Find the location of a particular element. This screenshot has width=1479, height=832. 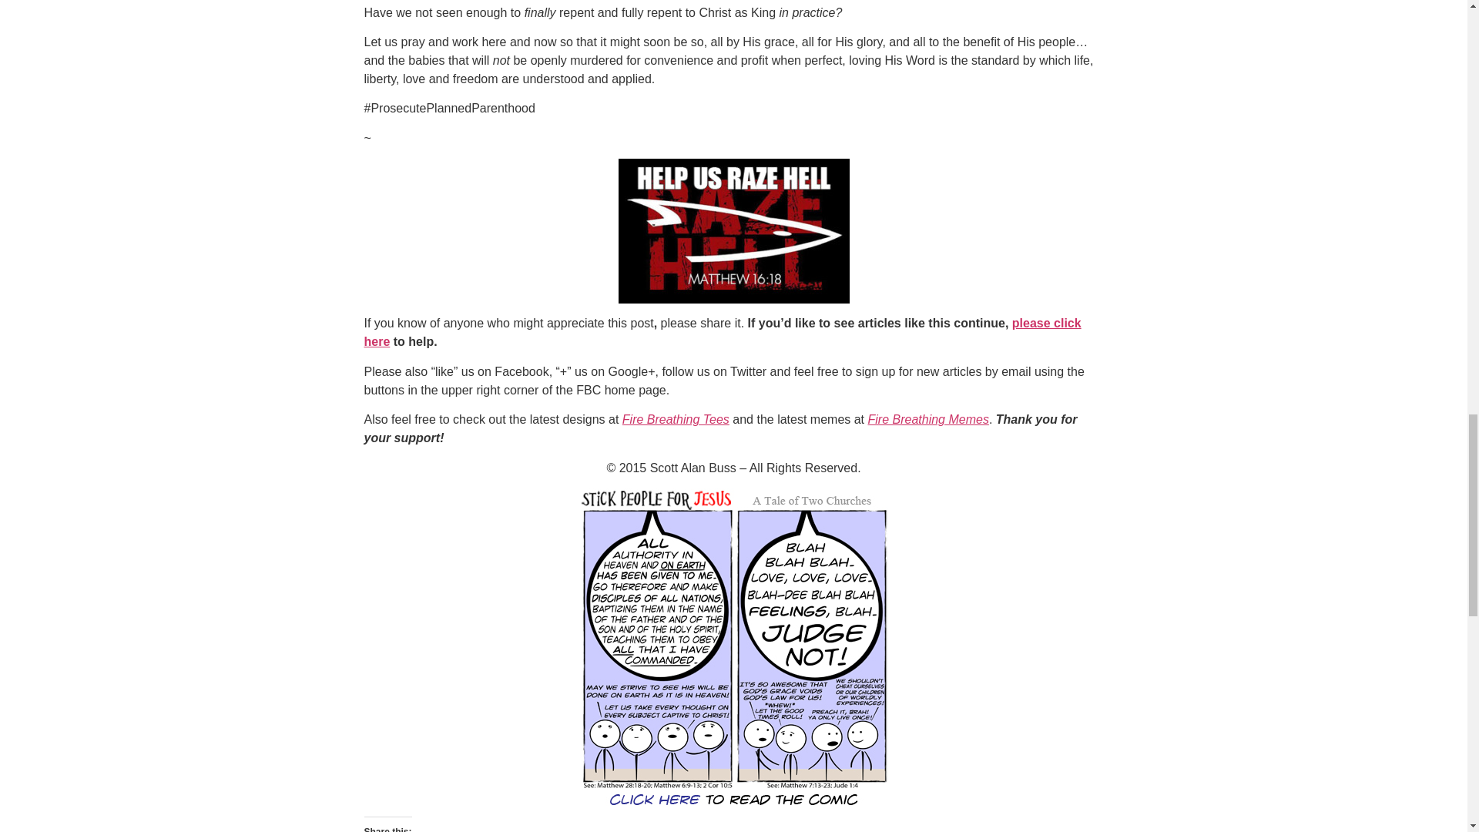

please click here is located at coordinates (723, 333).